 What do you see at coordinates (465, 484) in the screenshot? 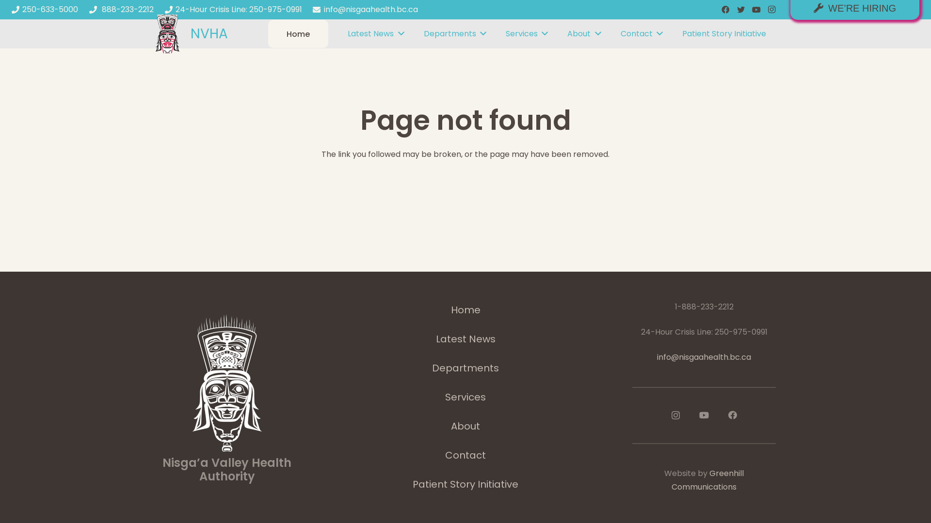
I see `Patient Story Initiative` at bounding box center [465, 484].